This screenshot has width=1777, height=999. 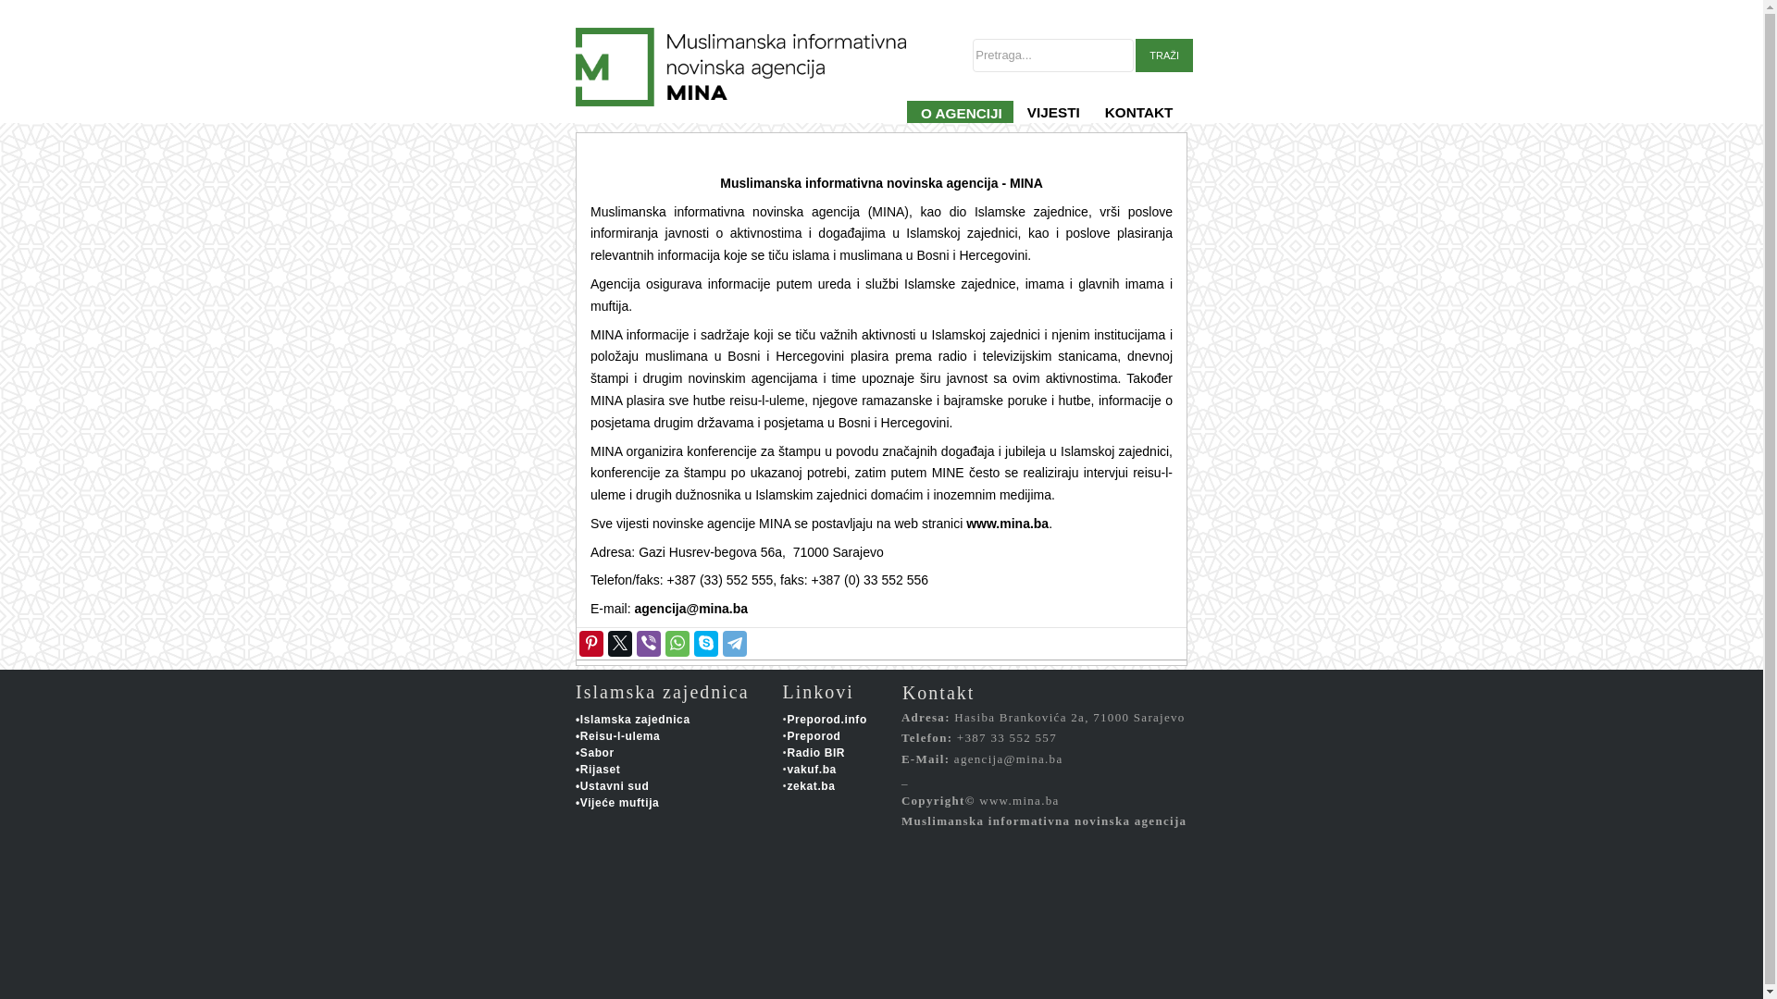 What do you see at coordinates (1138, 124) in the screenshot?
I see `KONTAKT` at bounding box center [1138, 124].